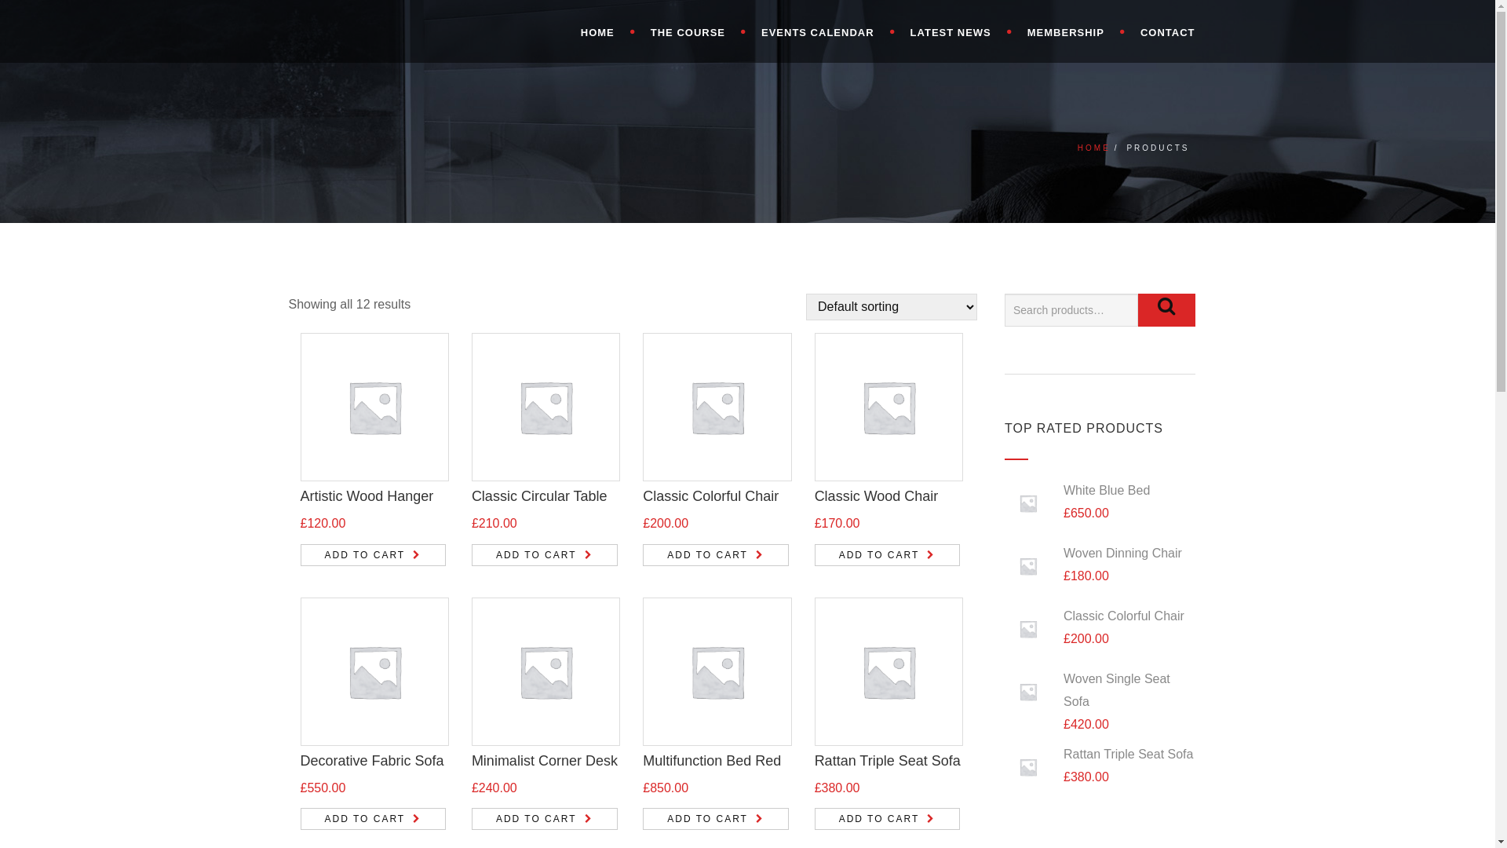  What do you see at coordinates (1100, 492) in the screenshot?
I see `White Blue Bed` at bounding box center [1100, 492].